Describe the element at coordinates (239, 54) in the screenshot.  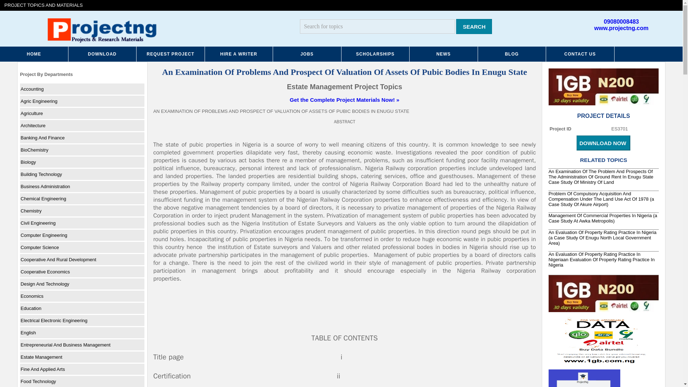
I see `HIRE A WRITER` at that location.